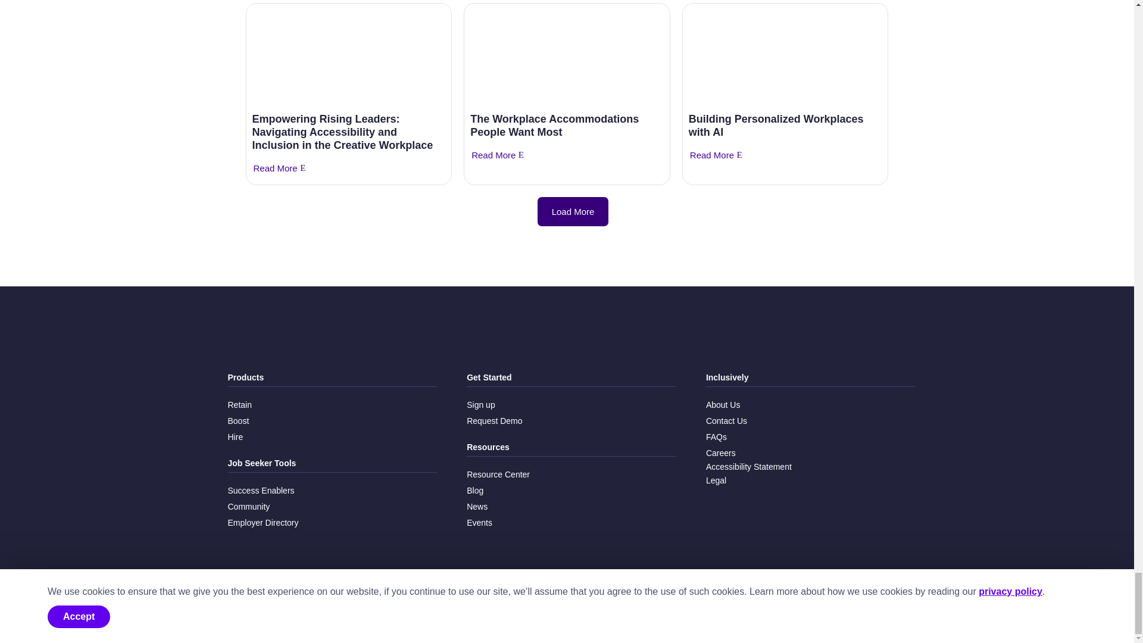  Describe the element at coordinates (275, 168) in the screenshot. I see `Read More` at that location.